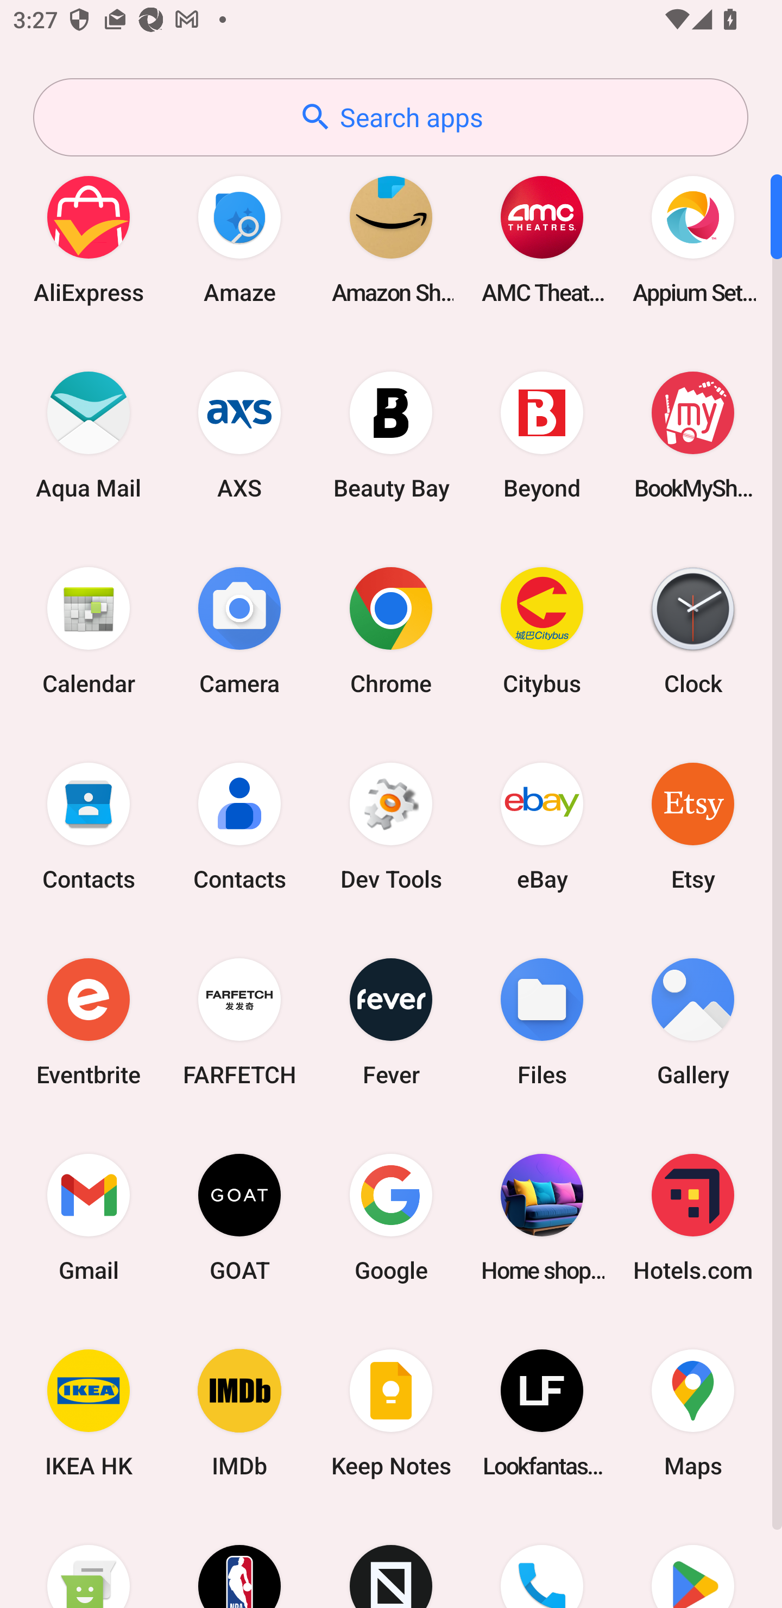 This screenshot has width=782, height=1608. Describe the element at coordinates (89, 435) in the screenshot. I see `Aqua Mail` at that location.